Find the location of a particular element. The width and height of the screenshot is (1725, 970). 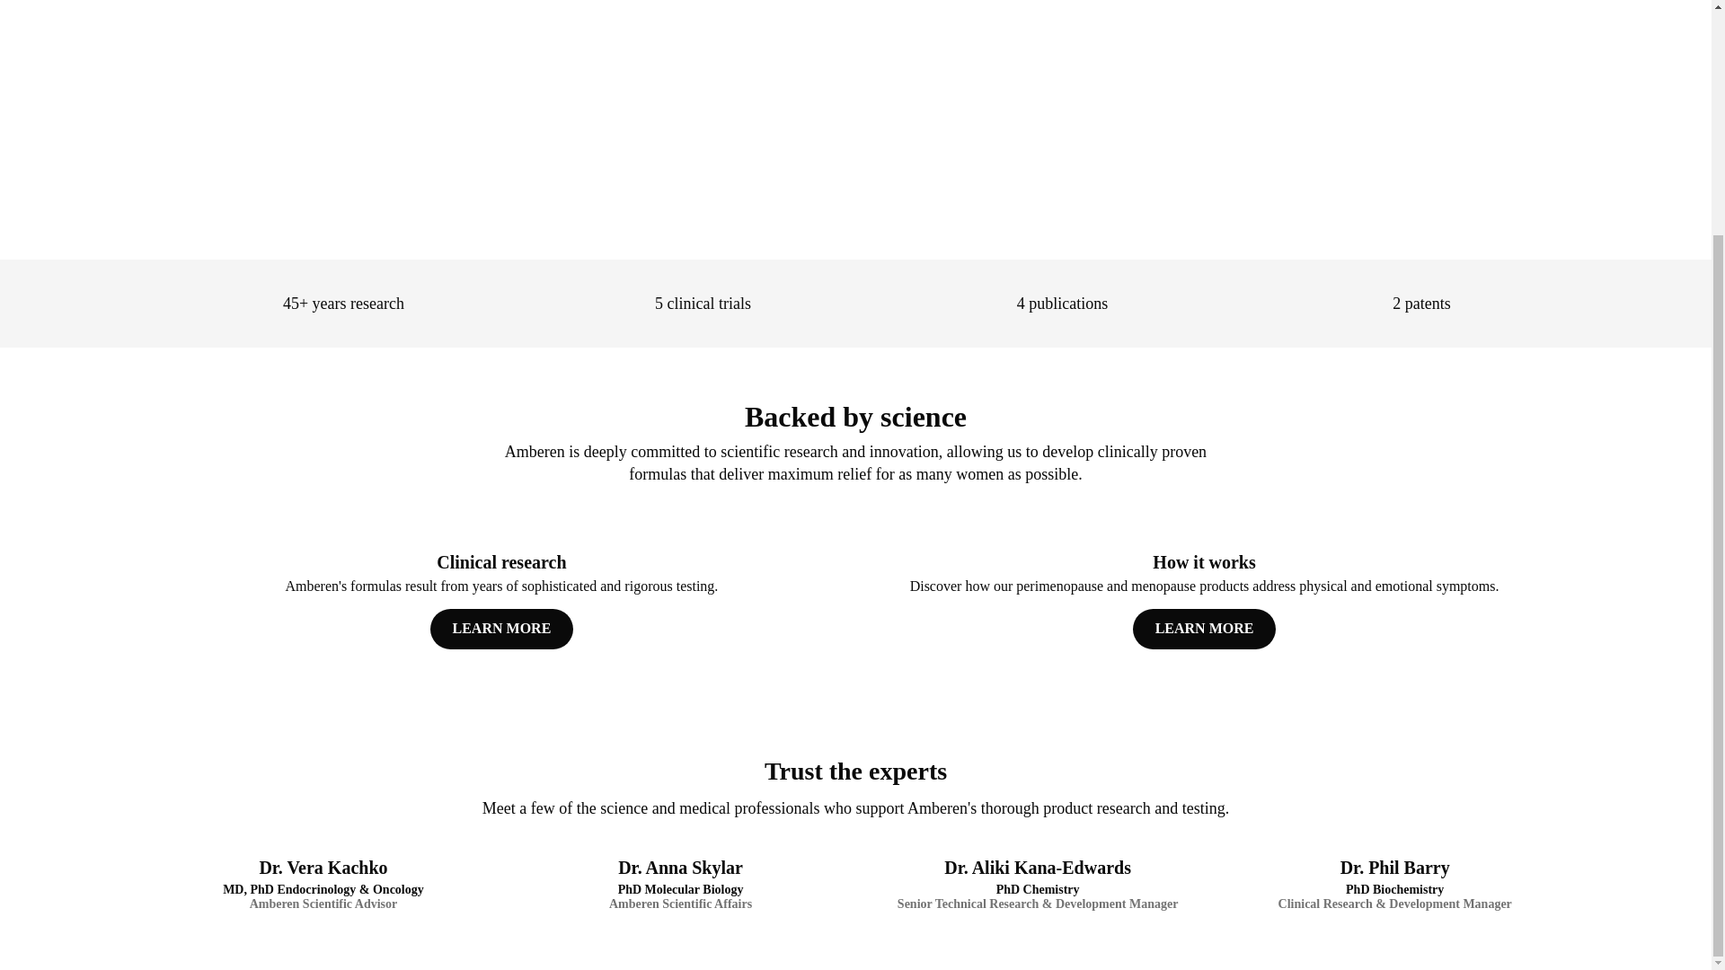

How it works is located at coordinates (1203, 594).